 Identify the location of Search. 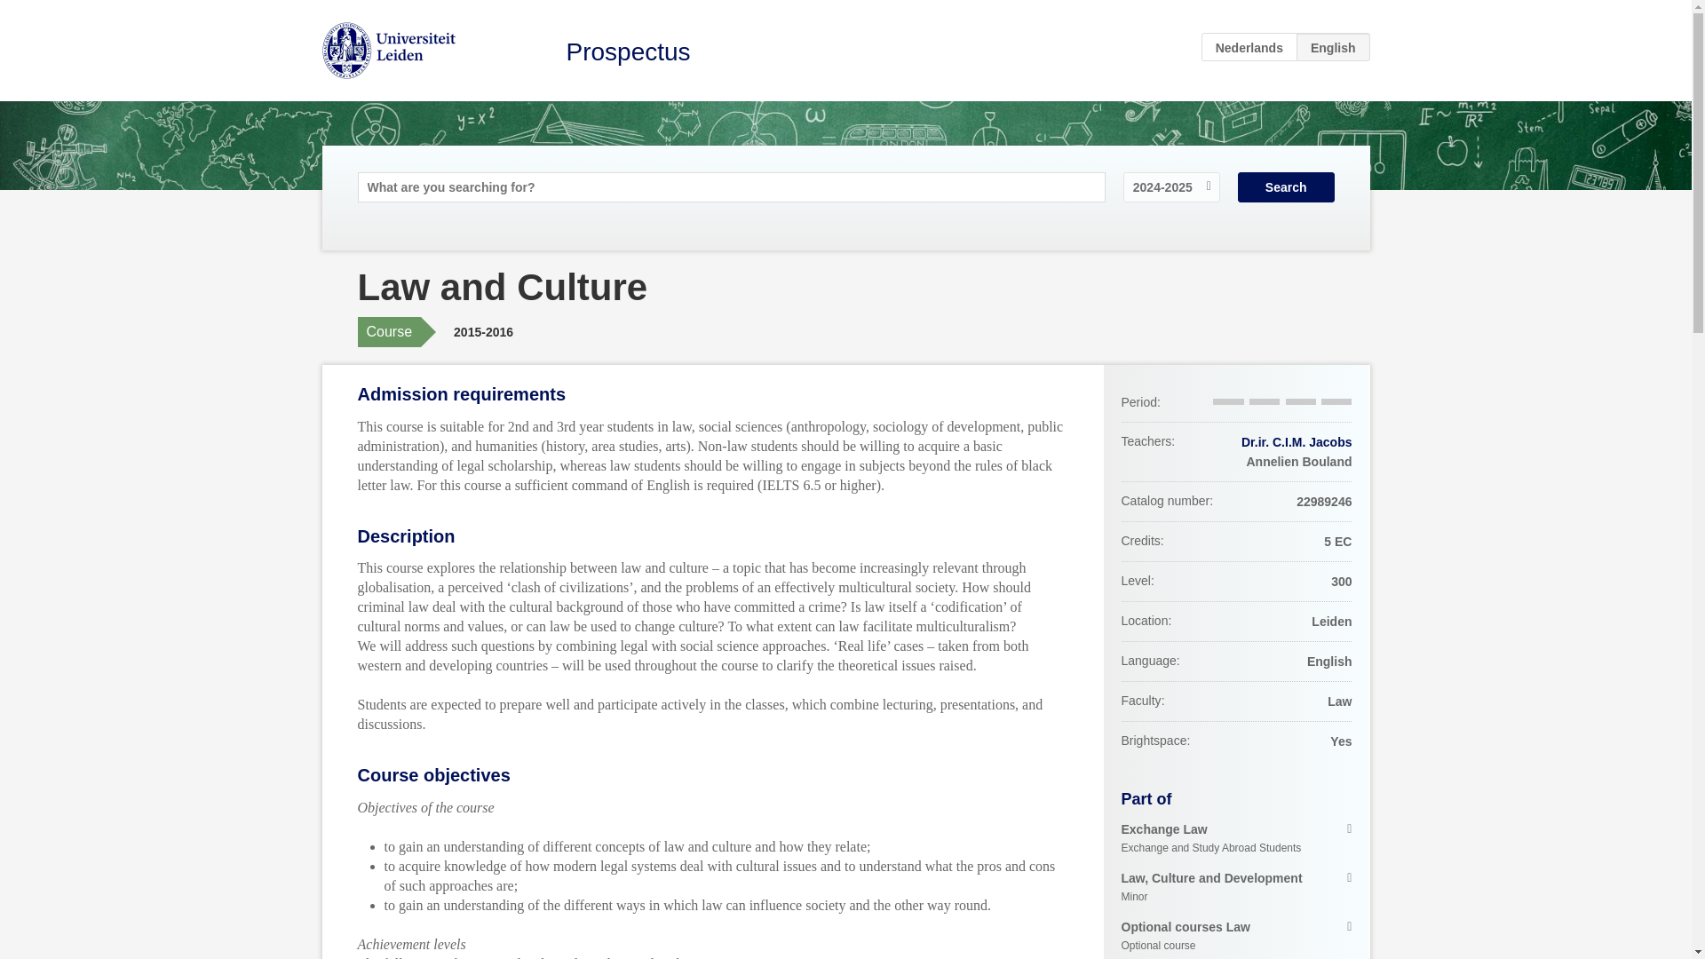
(1249, 46).